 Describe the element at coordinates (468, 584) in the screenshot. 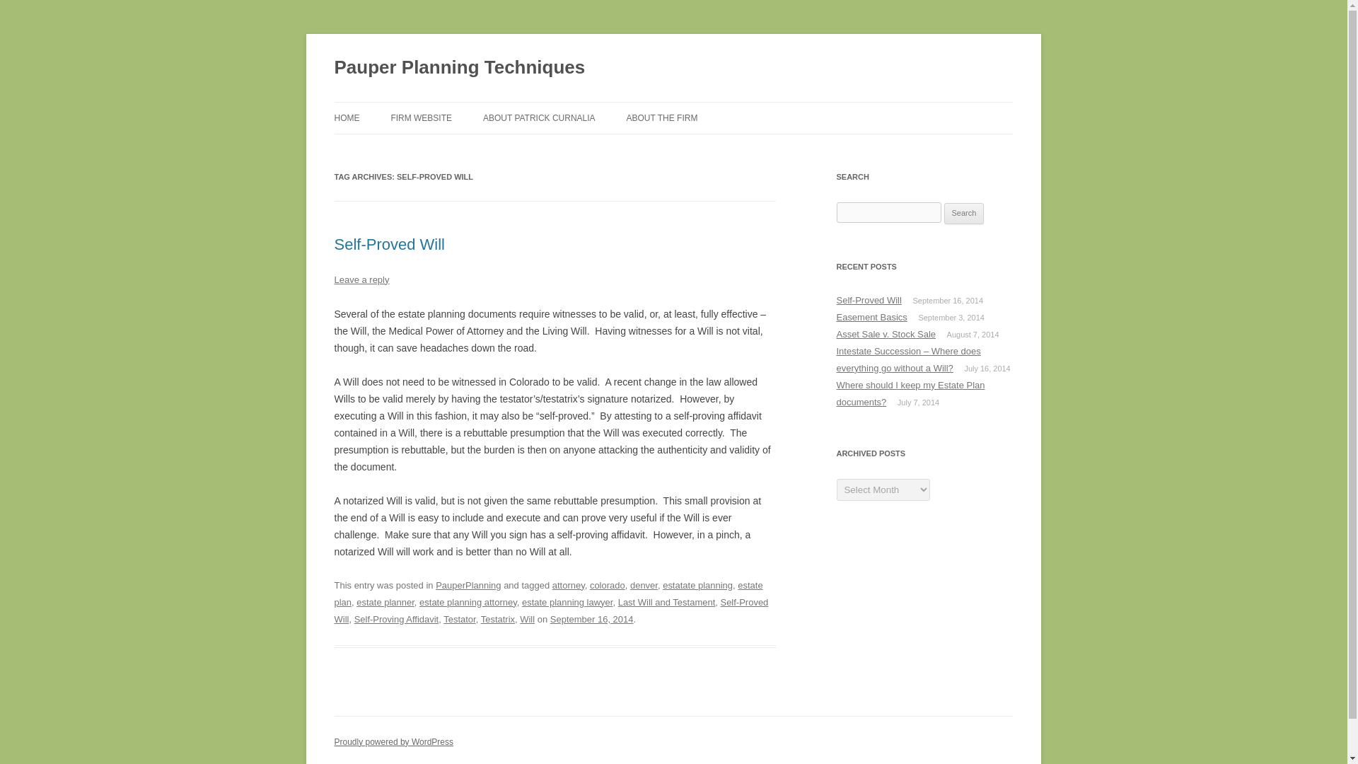

I see `View all posts in PauperPlanning` at that location.